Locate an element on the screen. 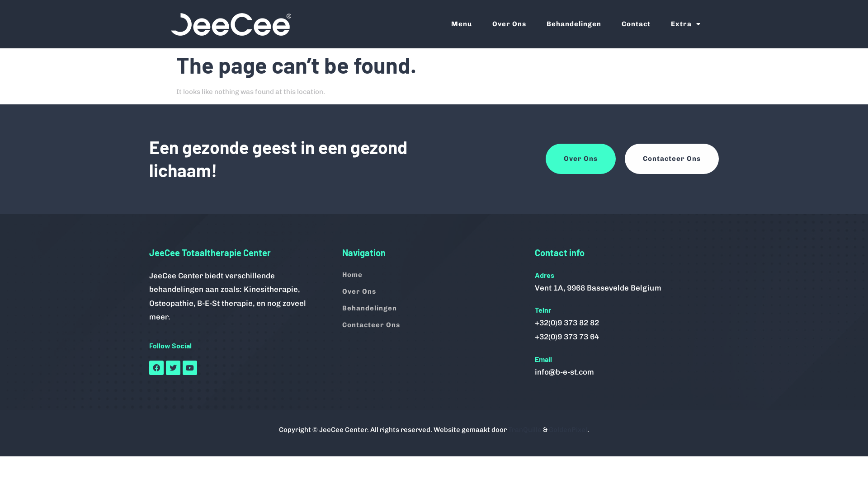 Image resolution: width=868 pixels, height=488 pixels. Over Ons is located at coordinates (434, 292).